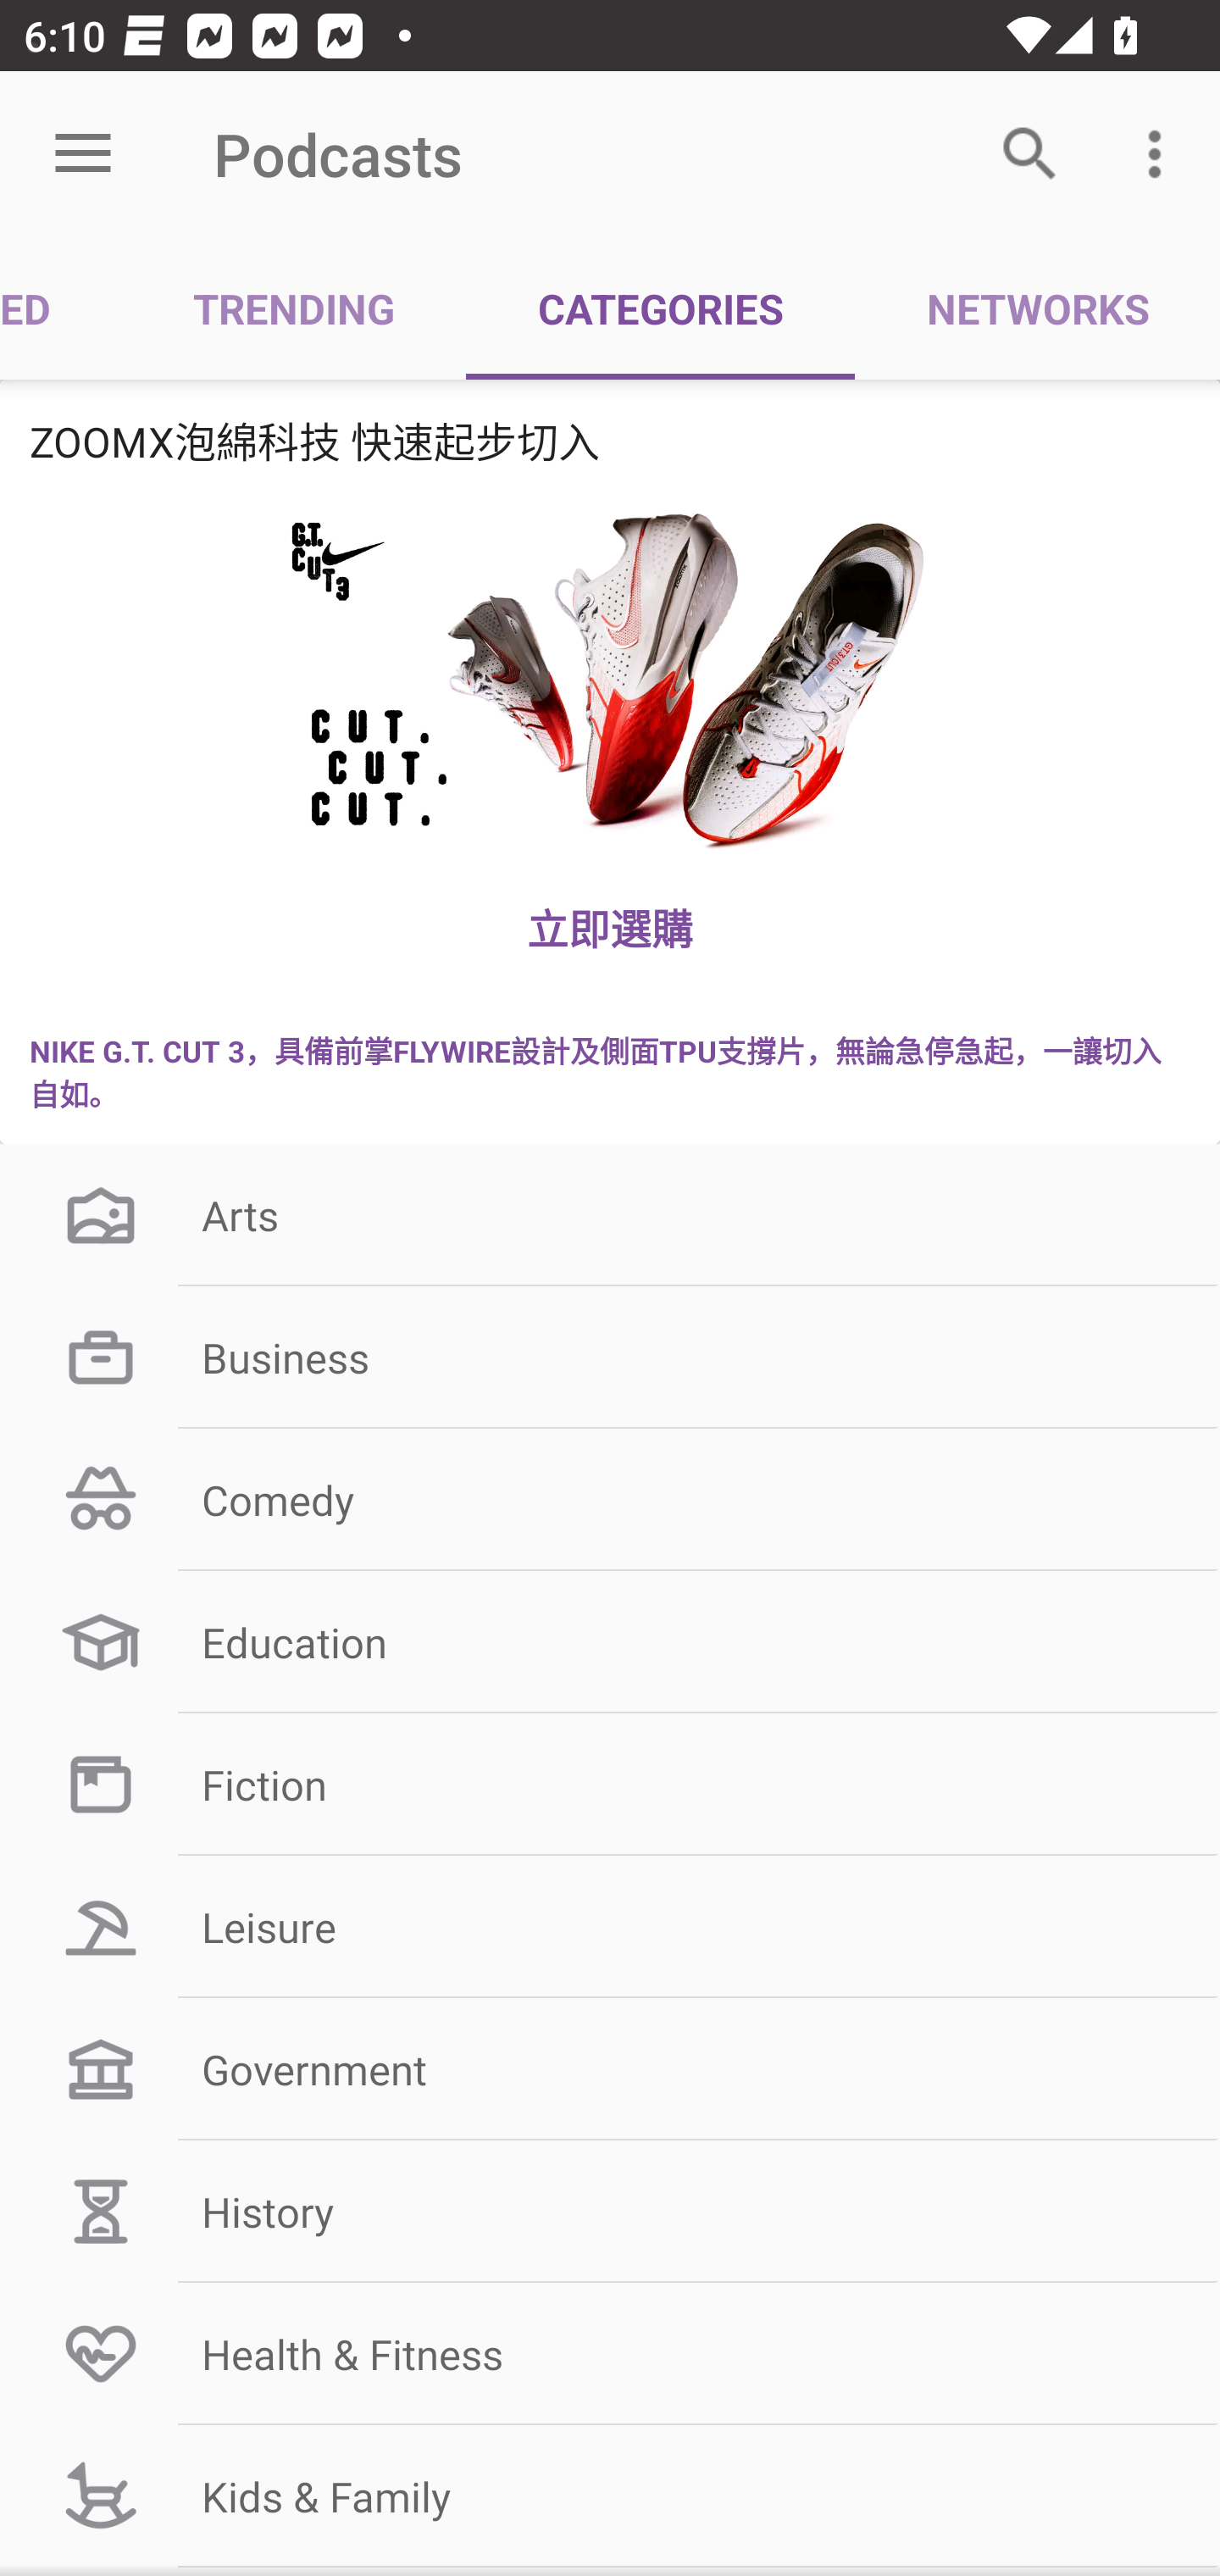  Describe the element at coordinates (610, 2212) in the screenshot. I see `History` at that location.